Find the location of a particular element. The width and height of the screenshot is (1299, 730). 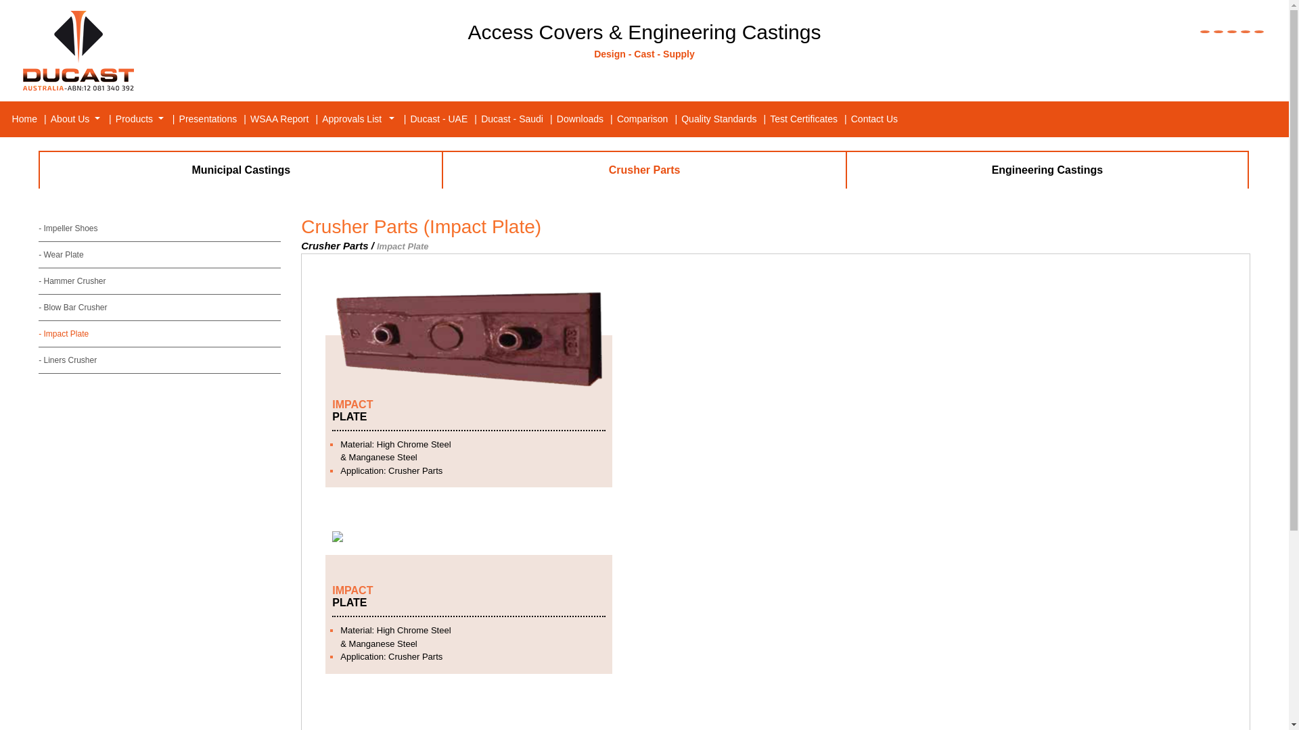

Quality Standards| is located at coordinates (725, 119).